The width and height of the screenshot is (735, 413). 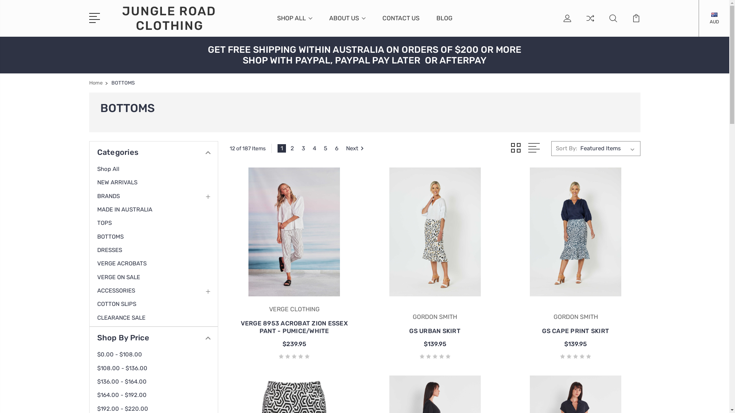 What do you see at coordinates (126, 318) in the screenshot?
I see `CLEARANCE SALE` at bounding box center [126, 318].